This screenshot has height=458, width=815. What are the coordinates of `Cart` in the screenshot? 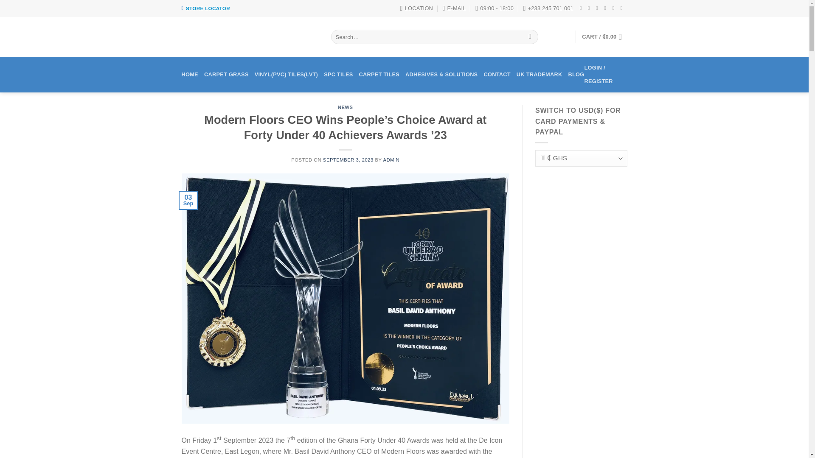 It's located at (604, 36).